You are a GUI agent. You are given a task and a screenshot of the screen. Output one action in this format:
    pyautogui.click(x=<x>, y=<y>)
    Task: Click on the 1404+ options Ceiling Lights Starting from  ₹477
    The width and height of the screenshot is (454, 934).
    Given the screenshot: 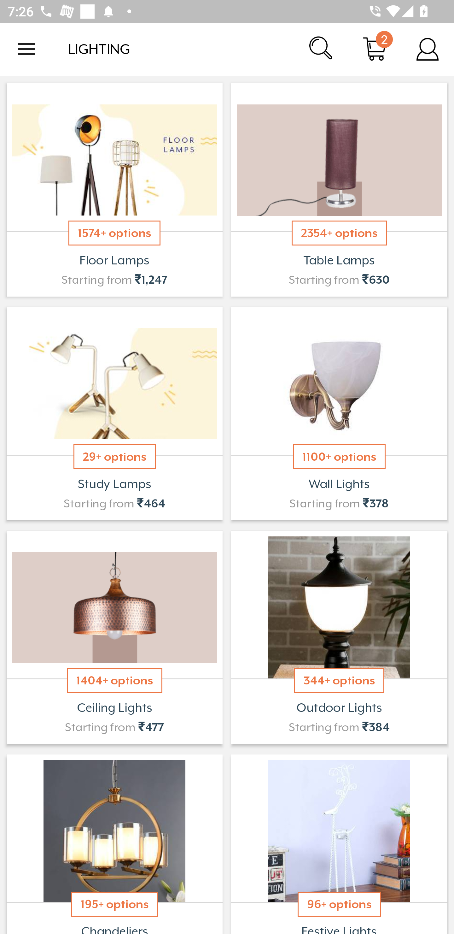 What is the action you would take?
    pyautogui.click(x=114, y=637)
    